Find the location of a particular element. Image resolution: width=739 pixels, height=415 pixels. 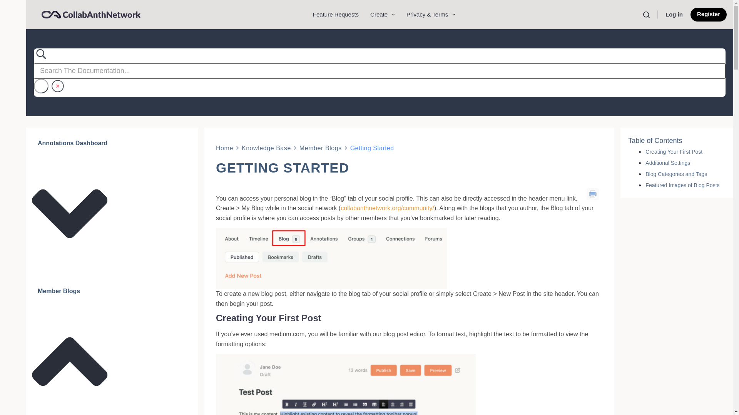

Skip to content is located at coordinates (8, 4).